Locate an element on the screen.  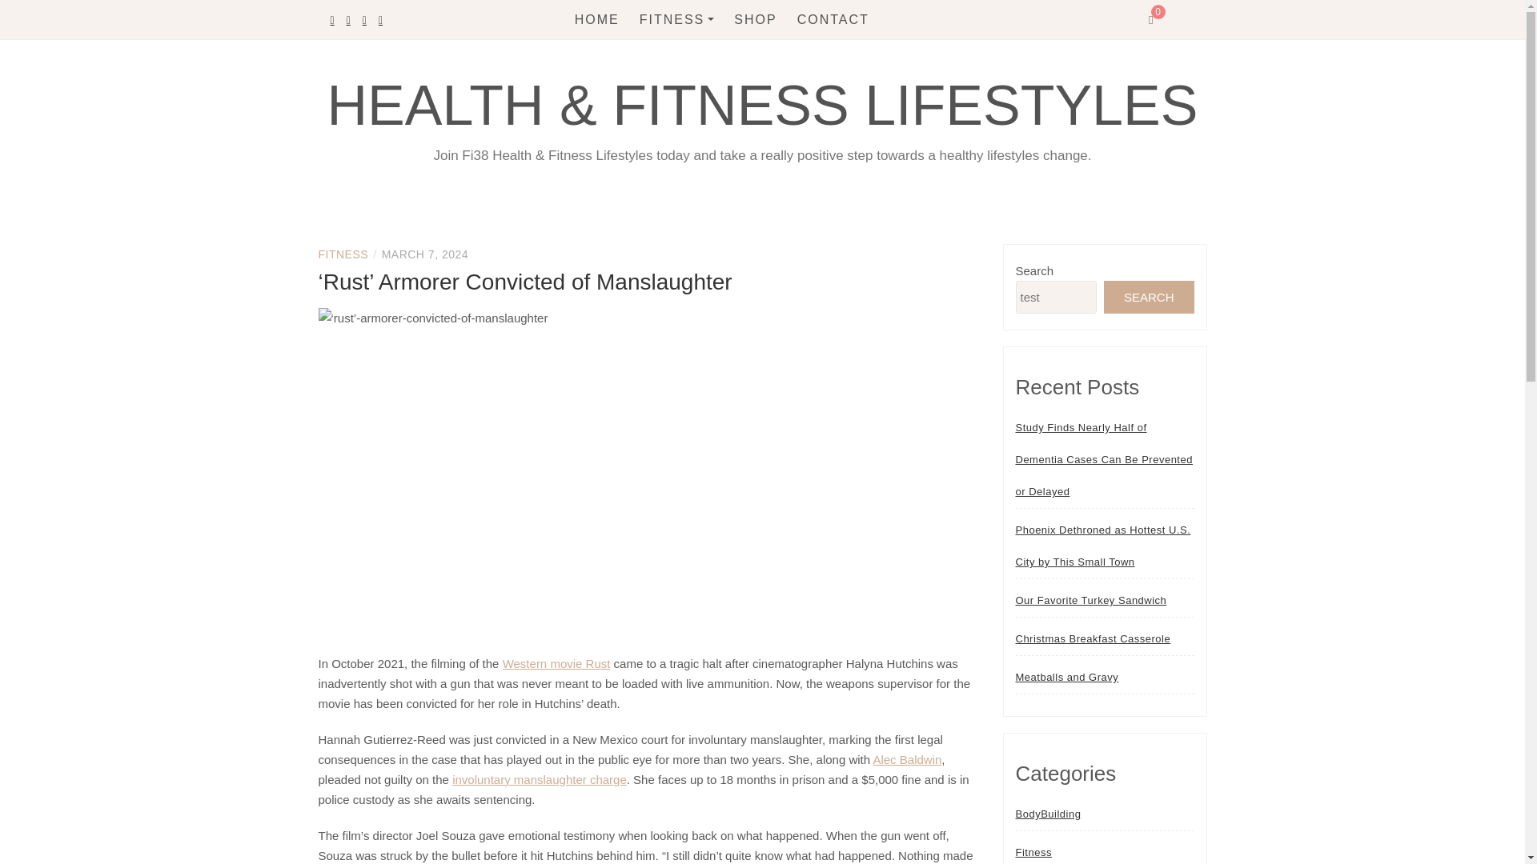
HOME is located at coordinates (597, 19).